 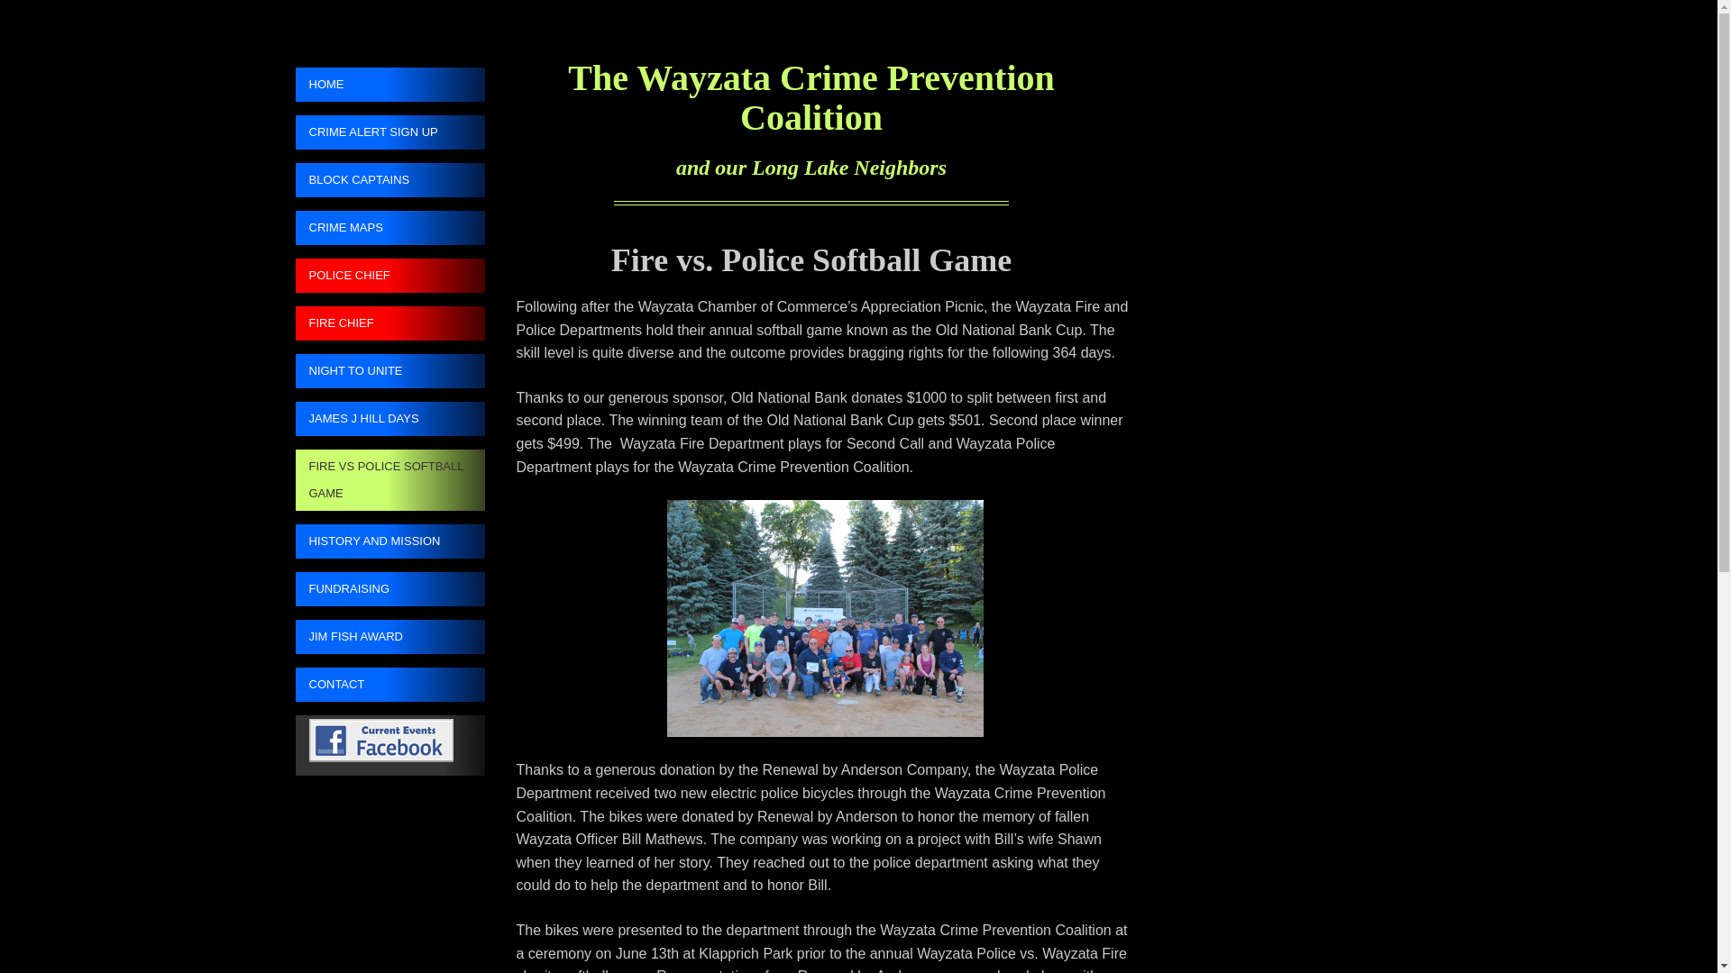 What do you see at coordinates (389, 132) in the screenshot?
I see `CRIME ALERT SIGN UP` at bounding box center [389, 132].